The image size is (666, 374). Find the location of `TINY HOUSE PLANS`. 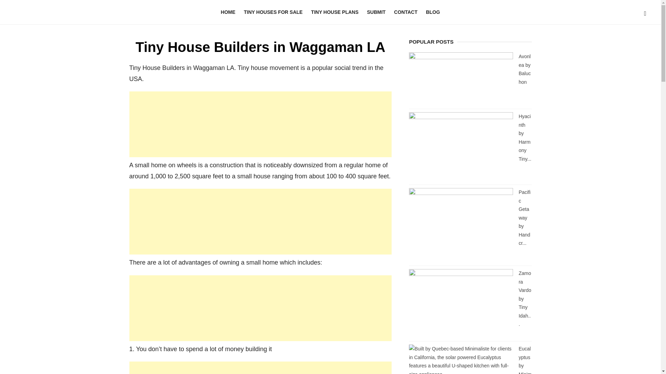

TINY HOUSE PLANS is located at coordinates (335, 12).